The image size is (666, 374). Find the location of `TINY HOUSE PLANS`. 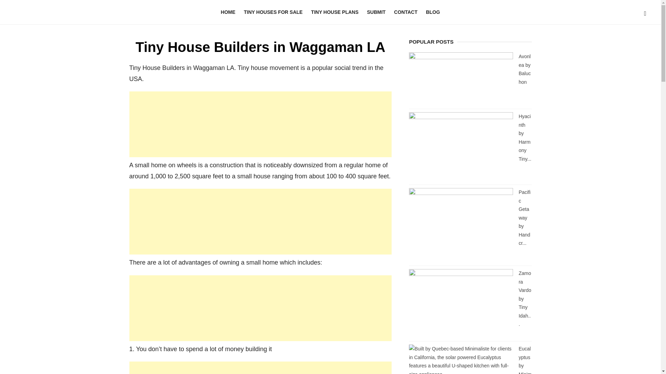

TINY HOUSE PLANS is located at coordinates (335, 12).